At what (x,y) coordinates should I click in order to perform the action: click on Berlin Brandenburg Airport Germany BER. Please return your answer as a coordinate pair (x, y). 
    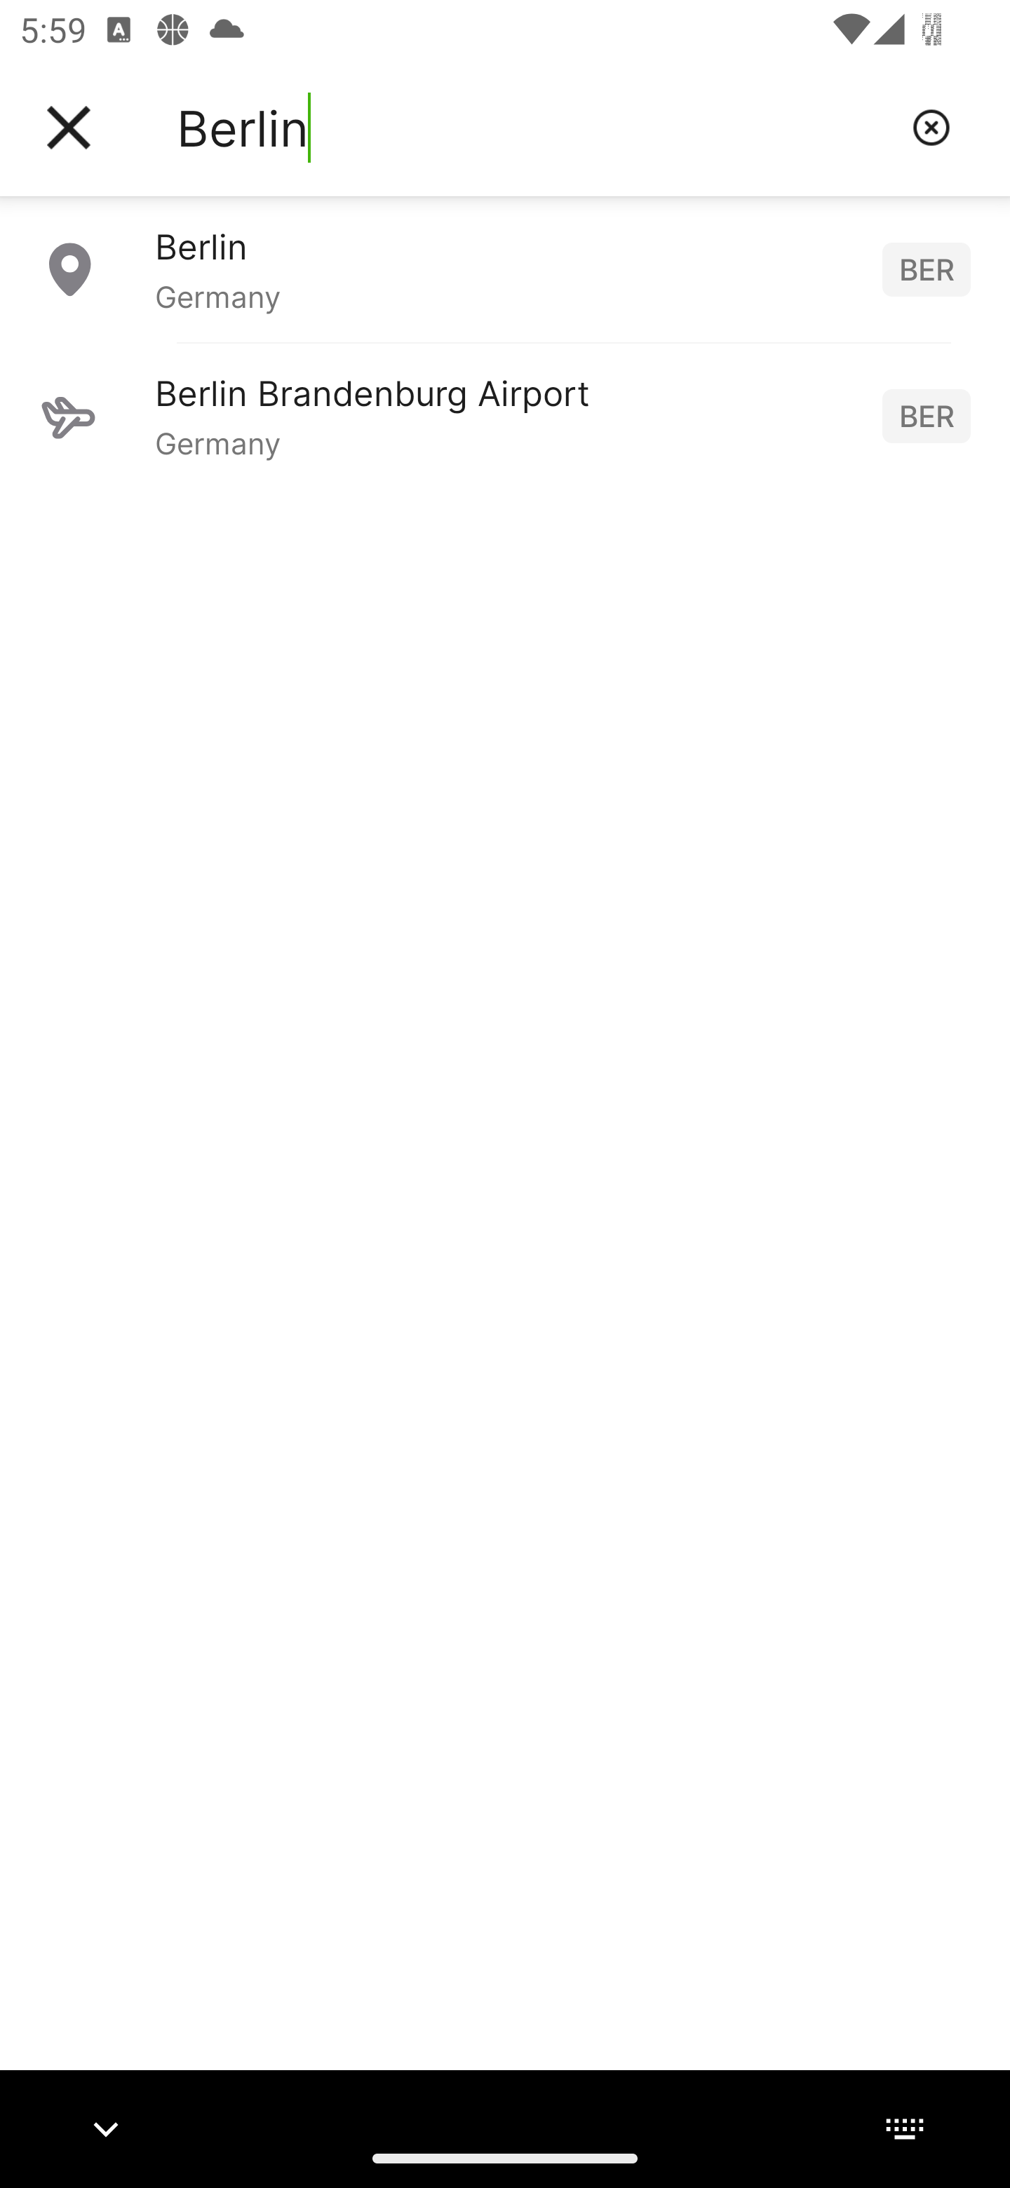
    Looking at the image, I should click on (505, 415).